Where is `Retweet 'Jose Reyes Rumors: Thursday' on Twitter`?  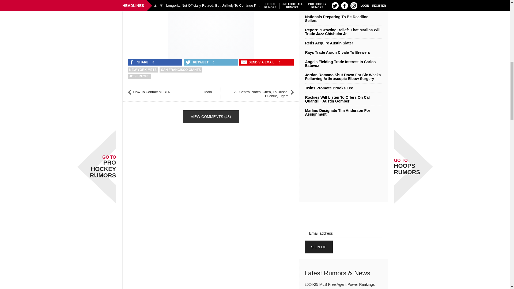 Retweet 'Jose Reyes Rumors: Thursday' on Twitter is located at coordinates (197, 62).